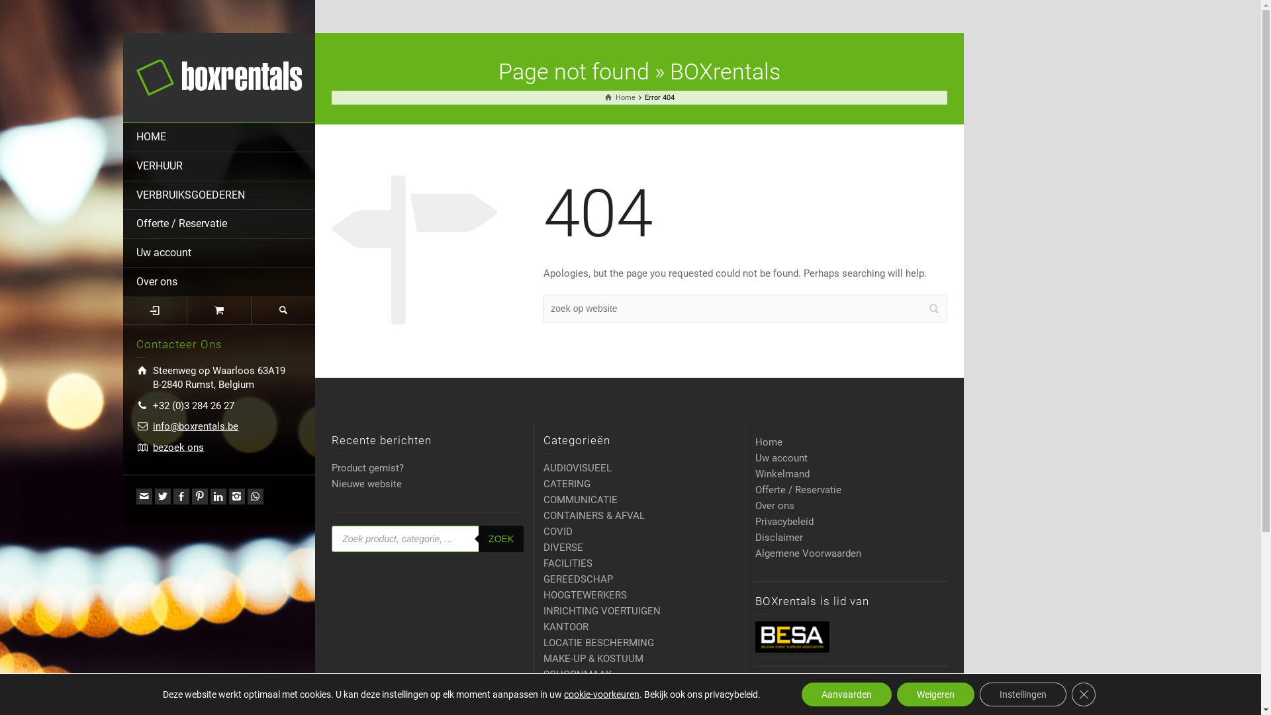 This screenshot has height=715, width=1271. Describe the element at coordinates (219, 77) in the screenshot. I see `BOXrentals` at that location.